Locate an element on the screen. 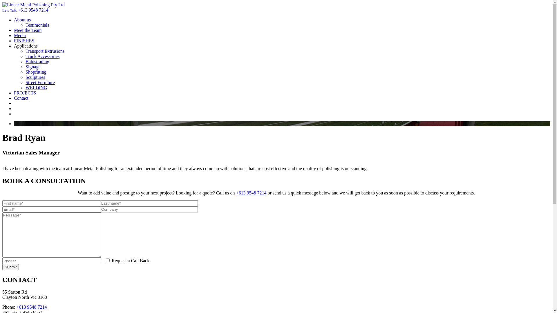 The height and width of the screenshot is (313, 557). Submit is located at coordinates (10, 267).